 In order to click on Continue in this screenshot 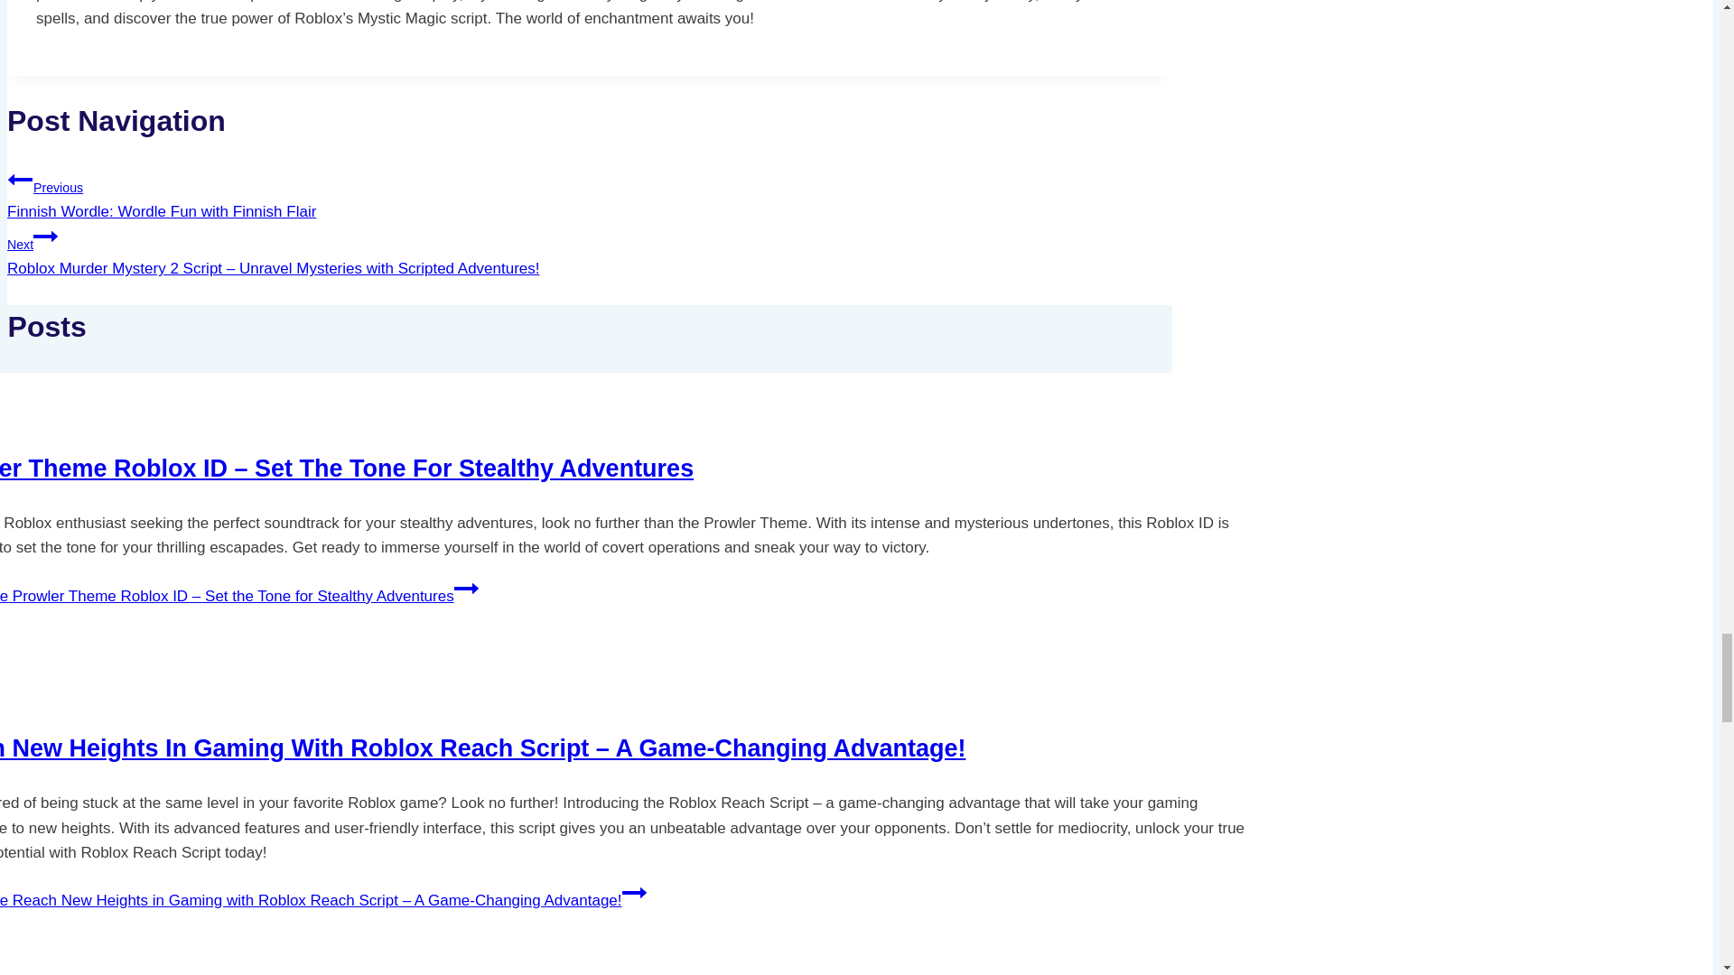, I will do `click(634, 893)`.